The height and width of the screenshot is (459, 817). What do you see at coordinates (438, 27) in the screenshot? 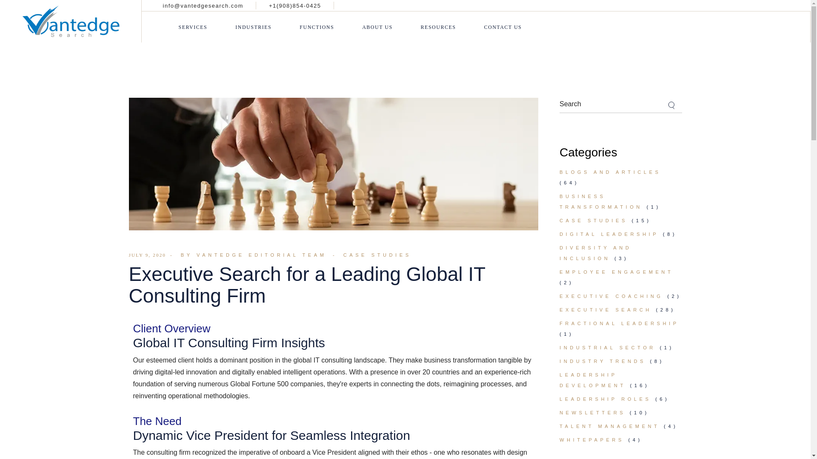
I see `RESOURCES` at bounding box center [438, 27].